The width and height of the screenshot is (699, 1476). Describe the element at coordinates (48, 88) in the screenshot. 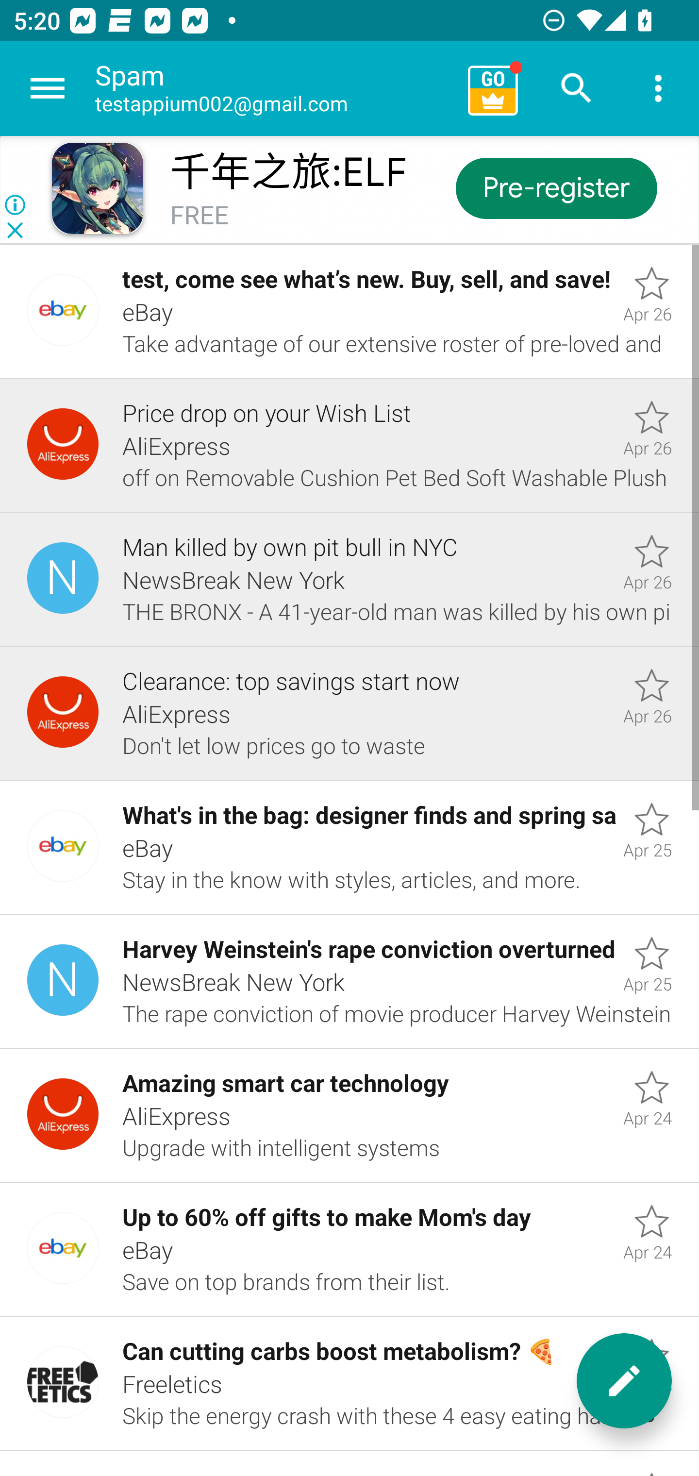

I see `Navigate up` at that location.